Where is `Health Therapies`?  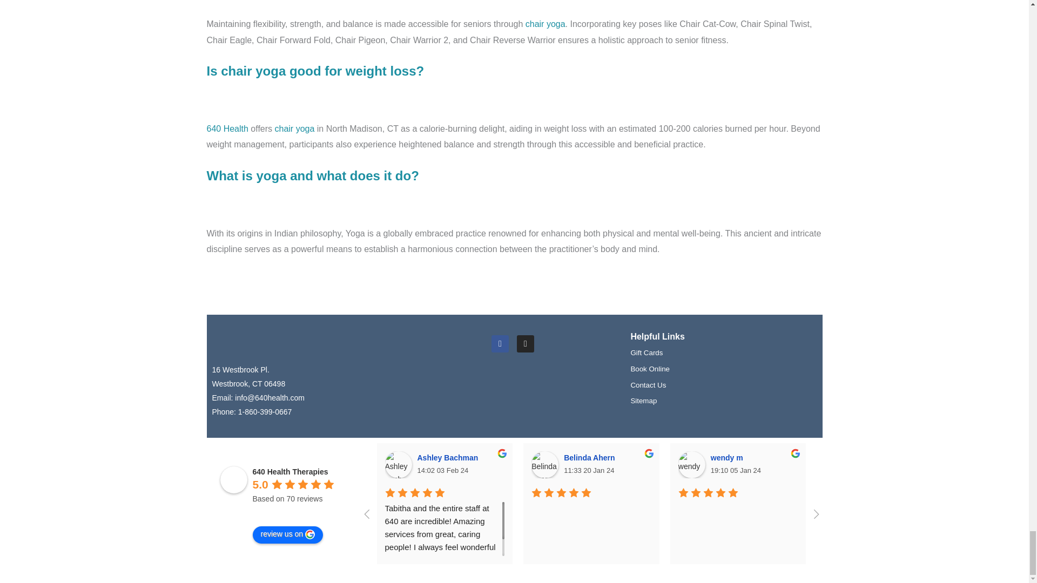 Health Therapies is located at coordinates (227, 128).